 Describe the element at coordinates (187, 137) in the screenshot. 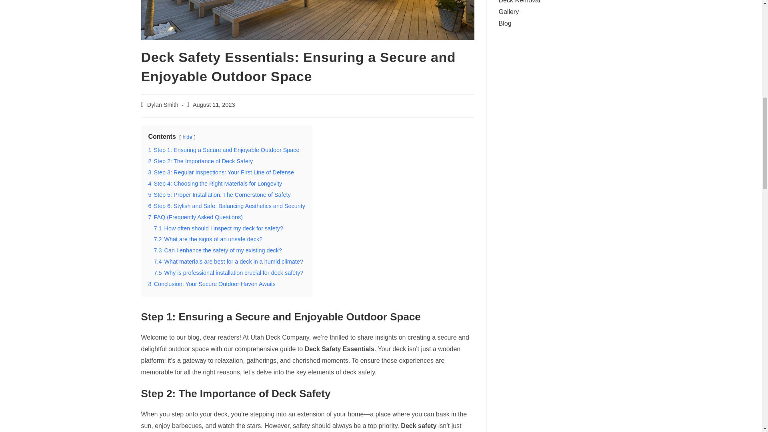

I see `hide` at that location.